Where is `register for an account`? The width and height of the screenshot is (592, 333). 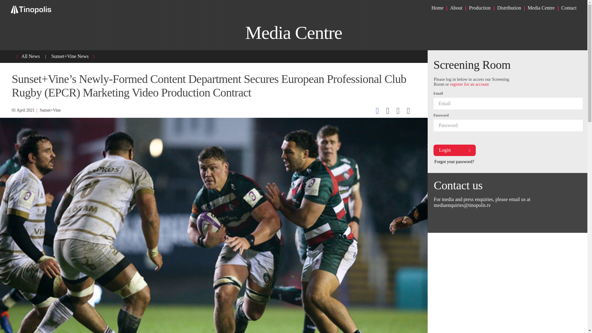 register for an account is located at coordinates (469, 84).